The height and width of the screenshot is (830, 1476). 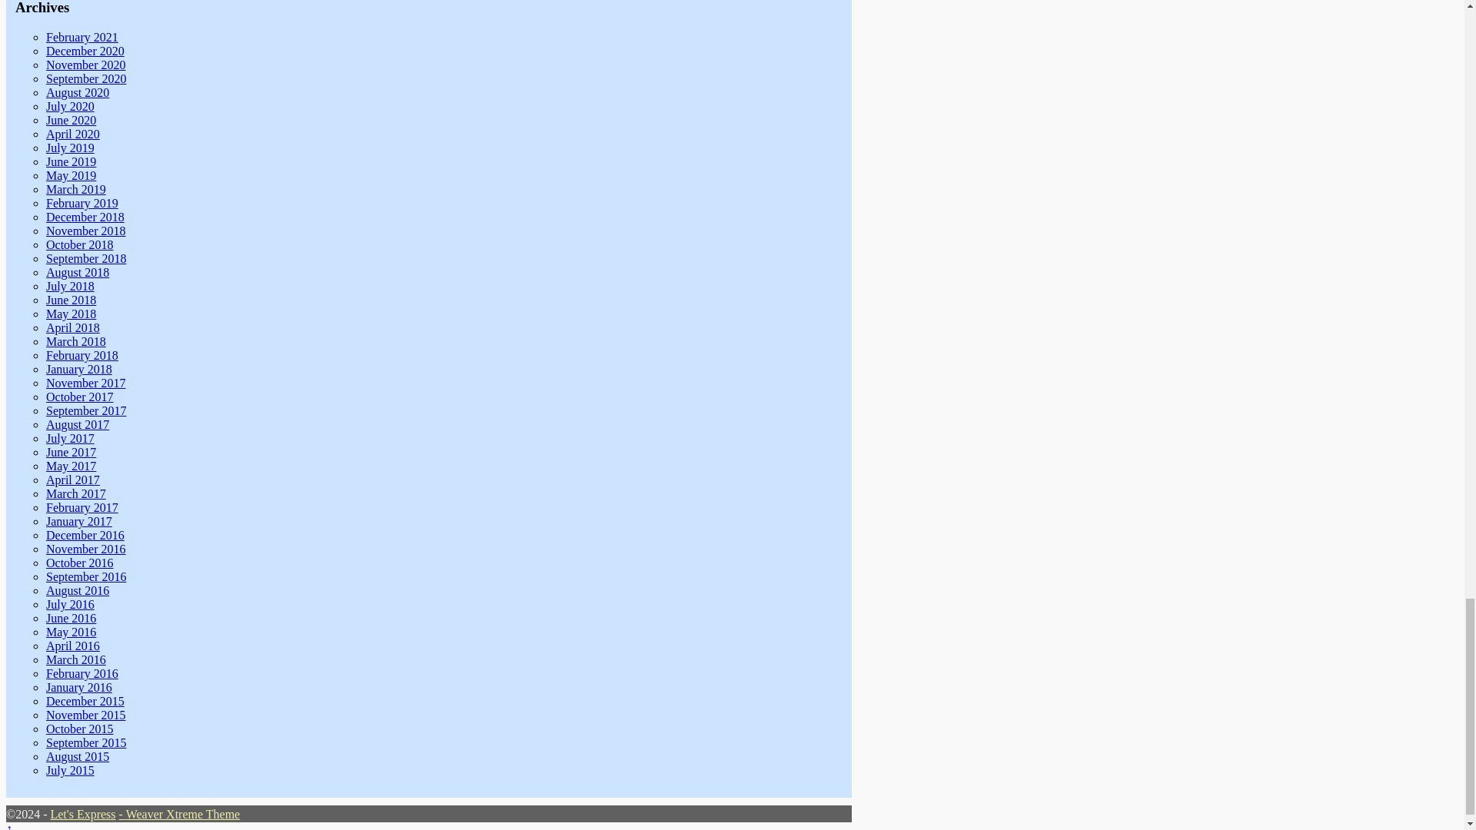 What do you see at coordinates (81, 37) in the screenshot?
I see `February 2021` at bounding box center [81, 37].